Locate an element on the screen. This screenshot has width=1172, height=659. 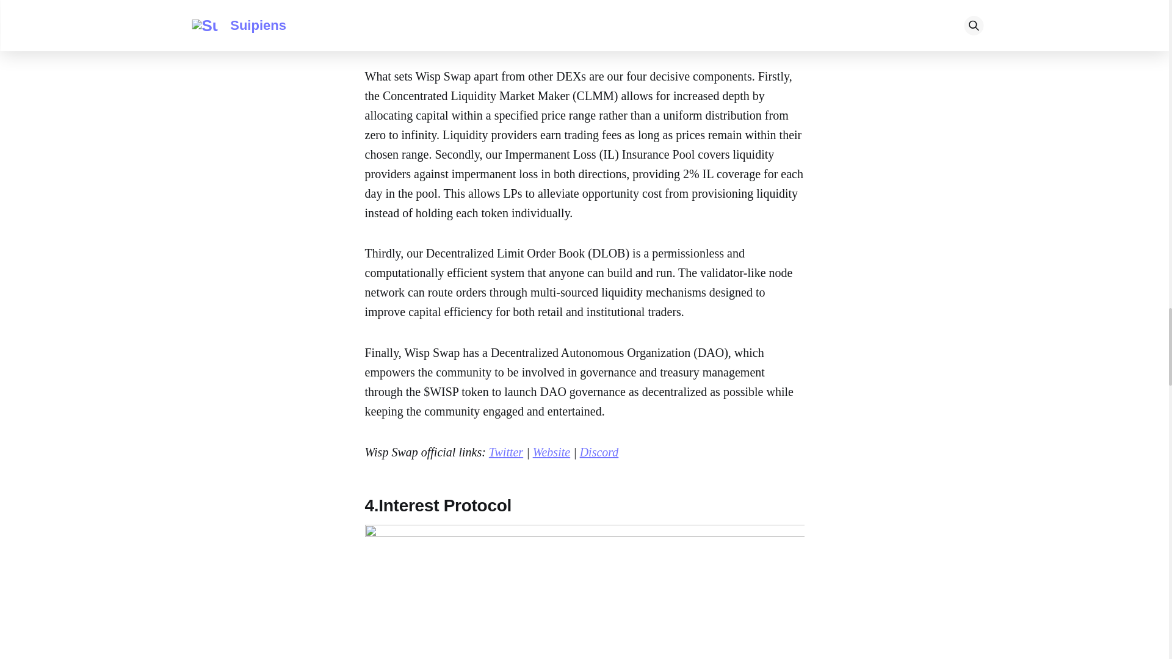
Website is located at coordinates (551, 452).